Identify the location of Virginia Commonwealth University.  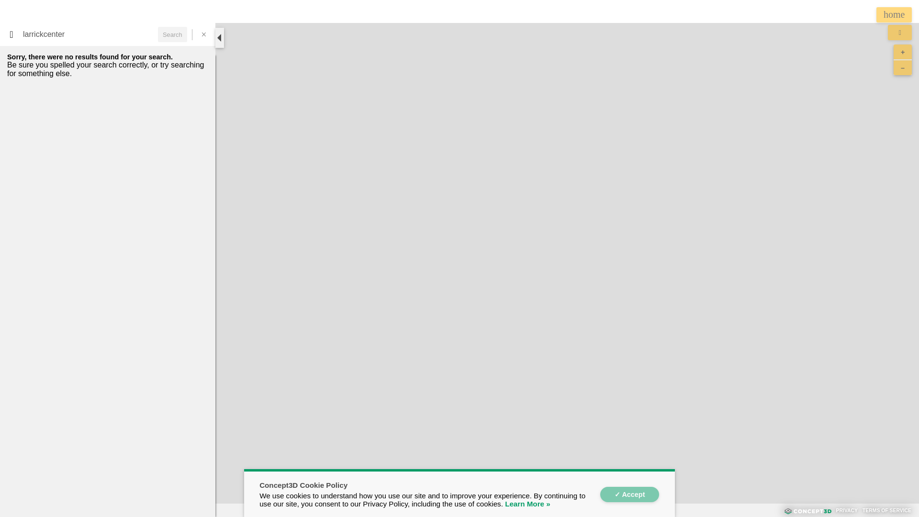
(108, 493).